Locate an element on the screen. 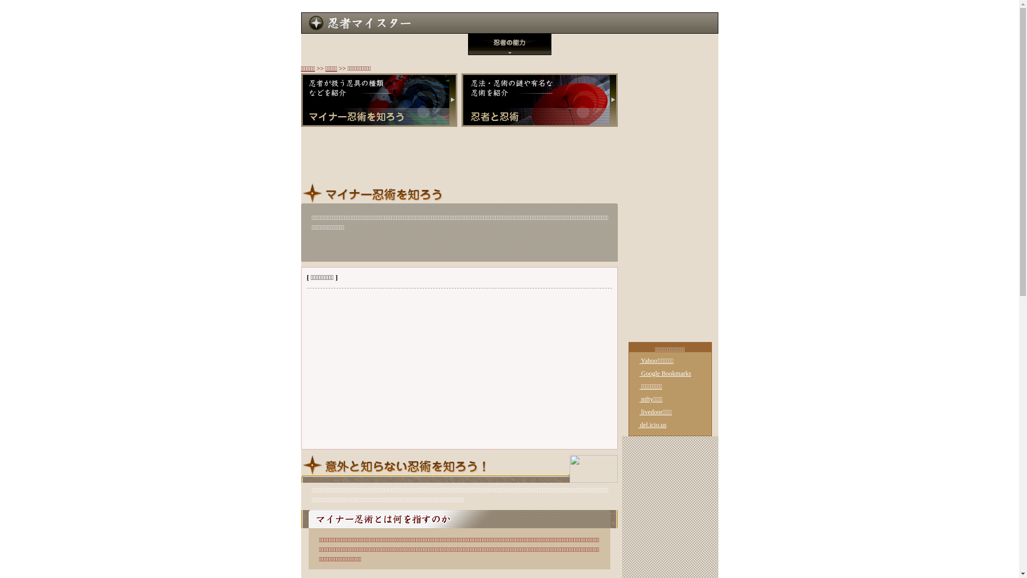  Google Bookmarks is located at coordinates (661, 374).